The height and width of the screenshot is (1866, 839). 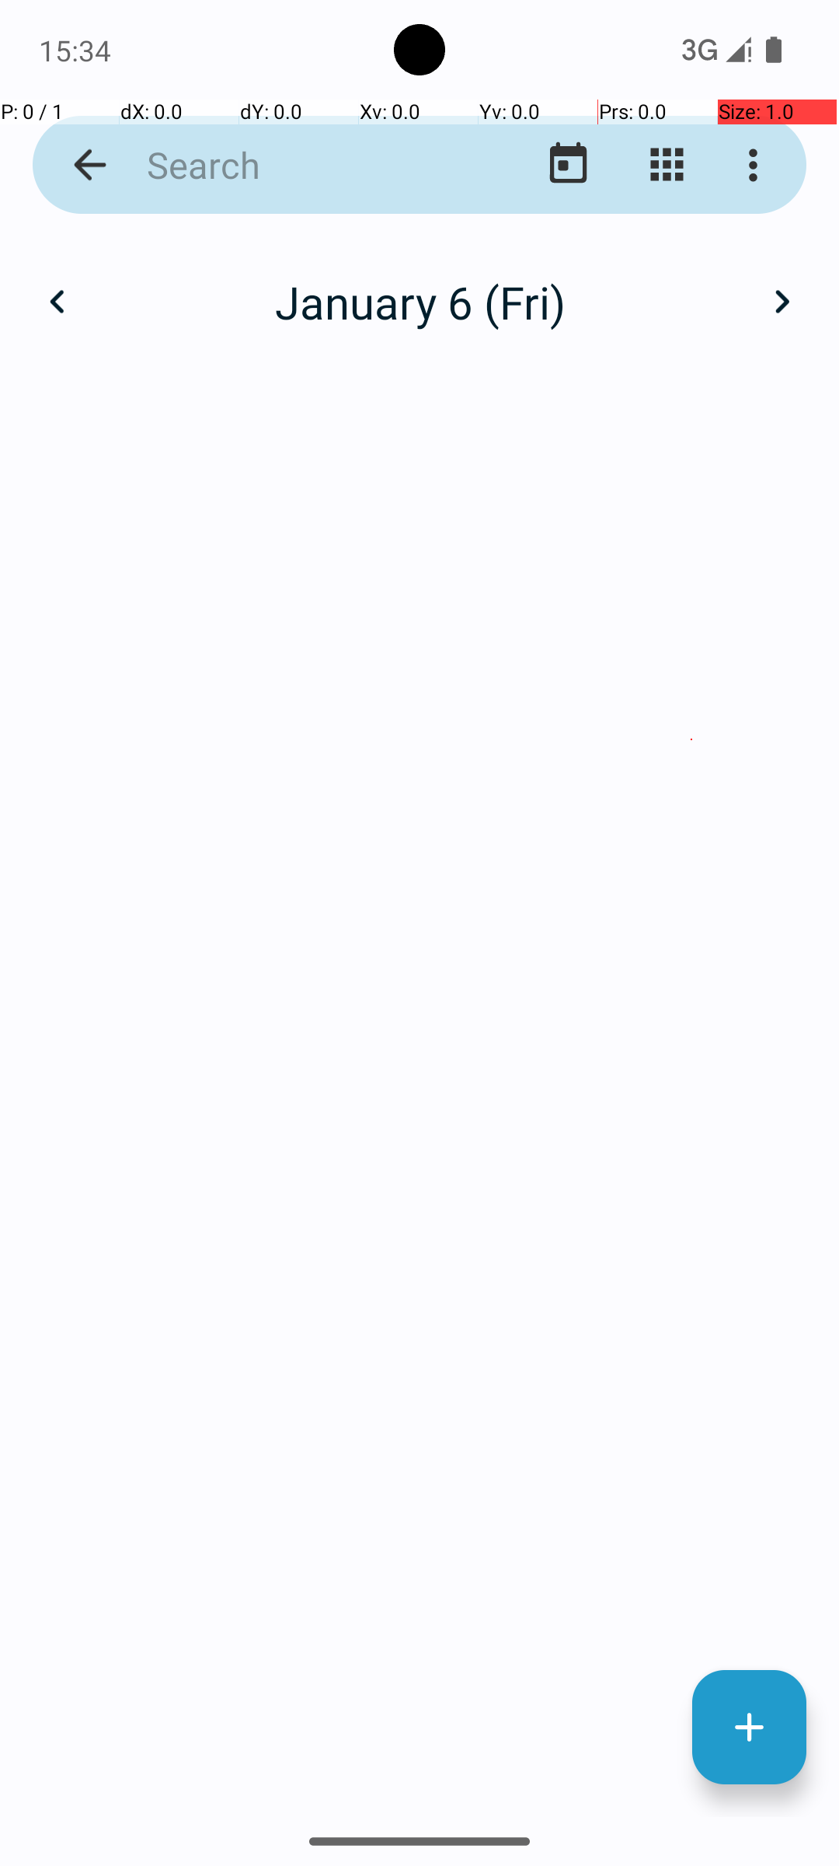 I want to click on OCTOBER, so click(x=147, y=1459).